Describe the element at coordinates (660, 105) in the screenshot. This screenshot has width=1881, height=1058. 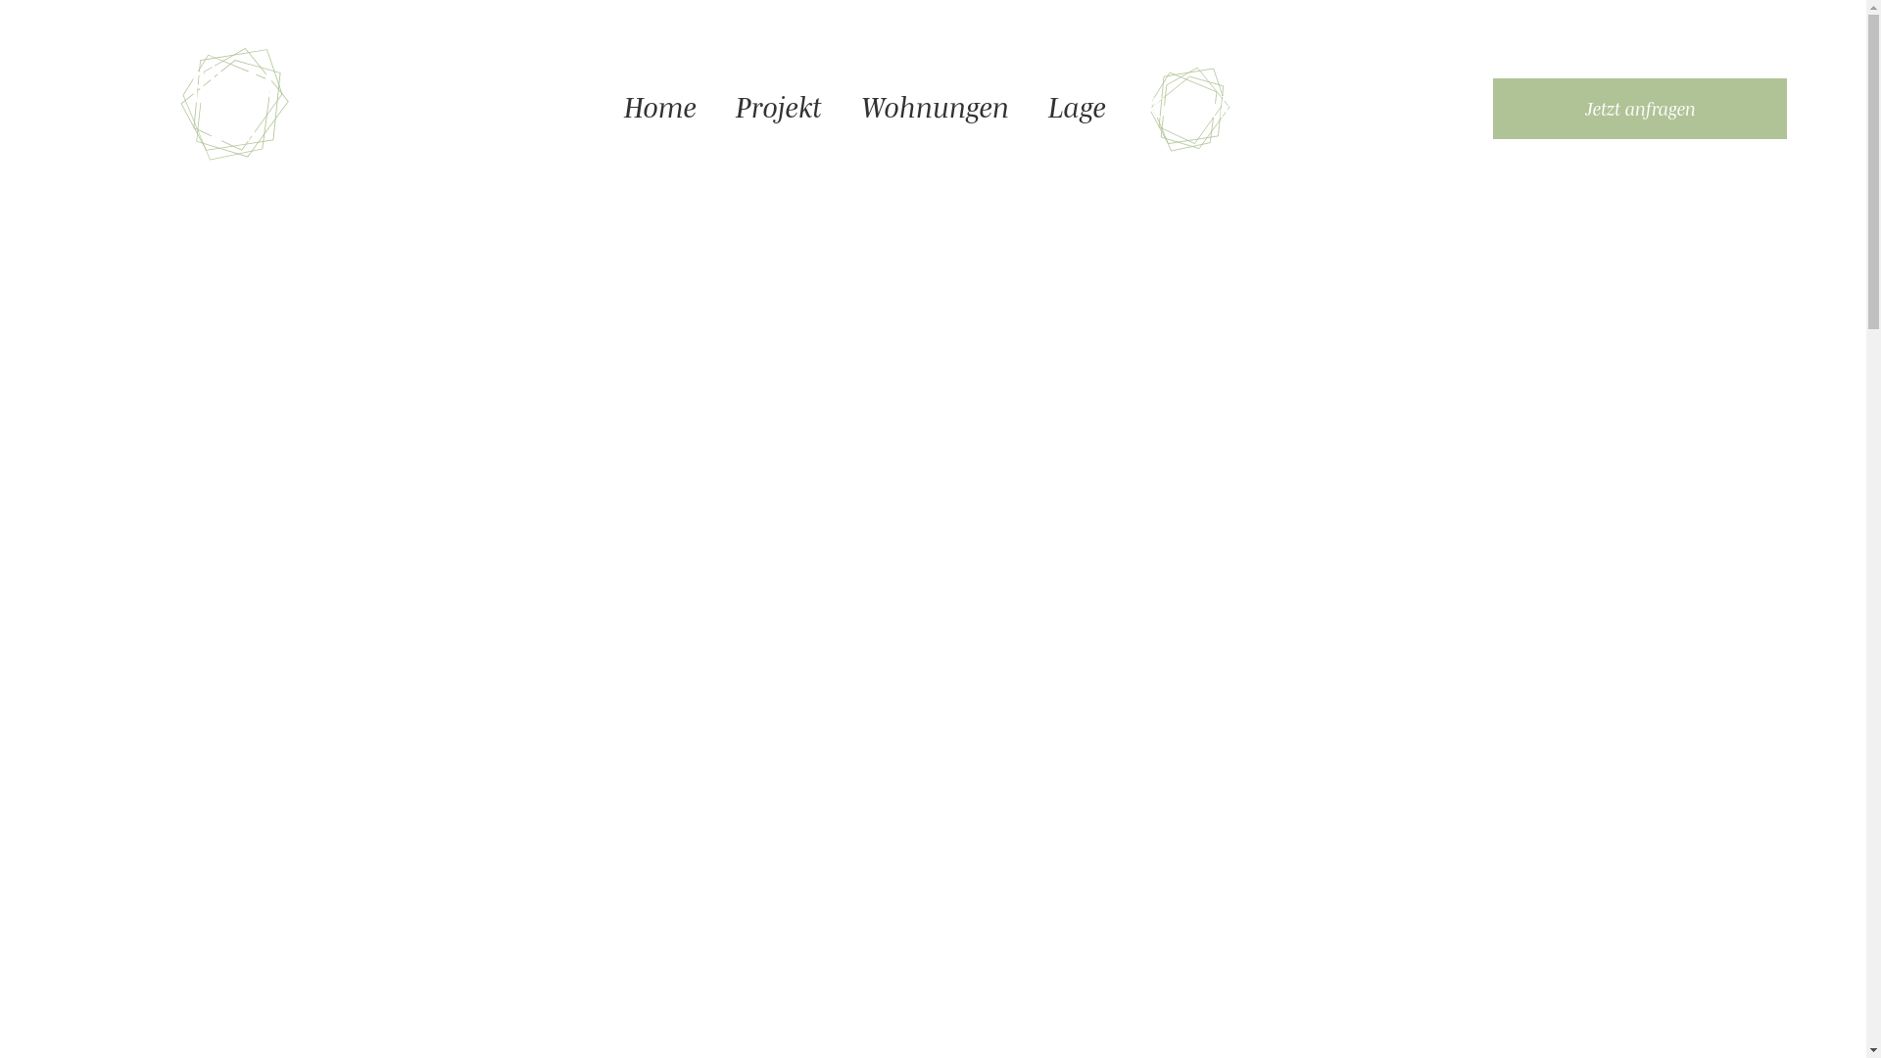
I see `Home` at that location.